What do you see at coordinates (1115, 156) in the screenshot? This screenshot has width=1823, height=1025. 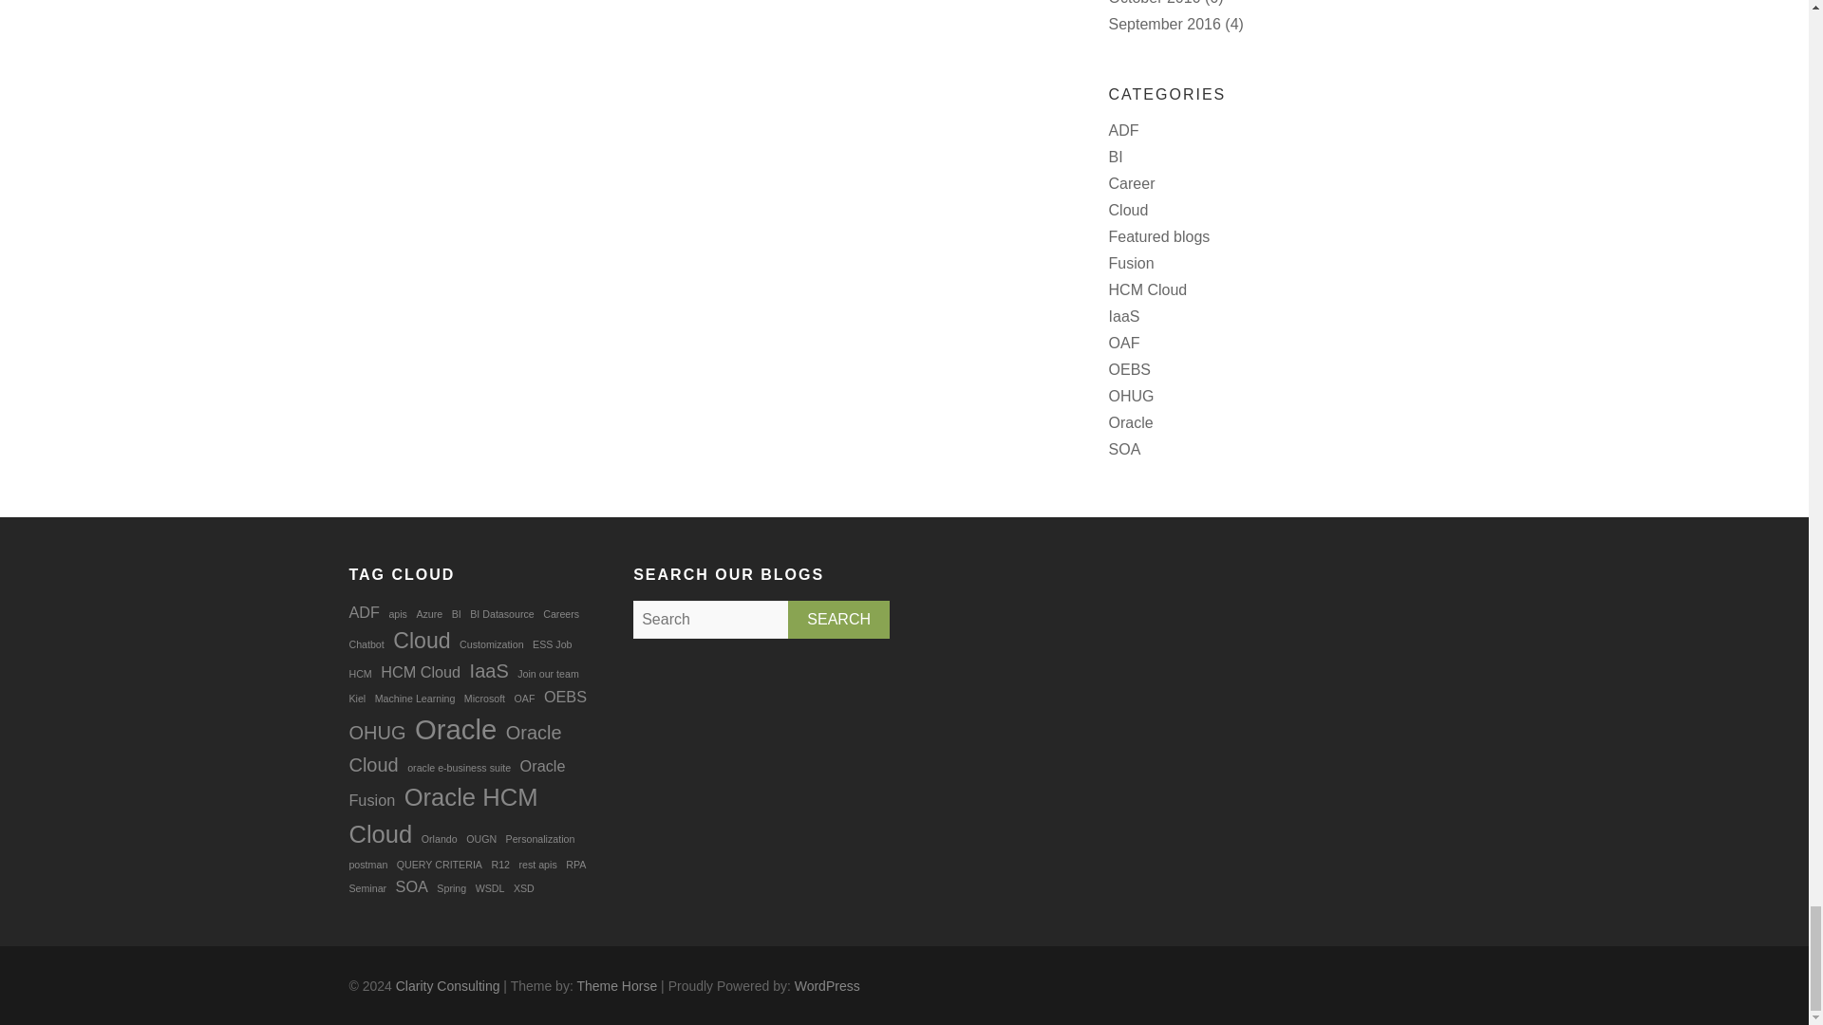 I see `BI` at bounding box center [1115, 156].